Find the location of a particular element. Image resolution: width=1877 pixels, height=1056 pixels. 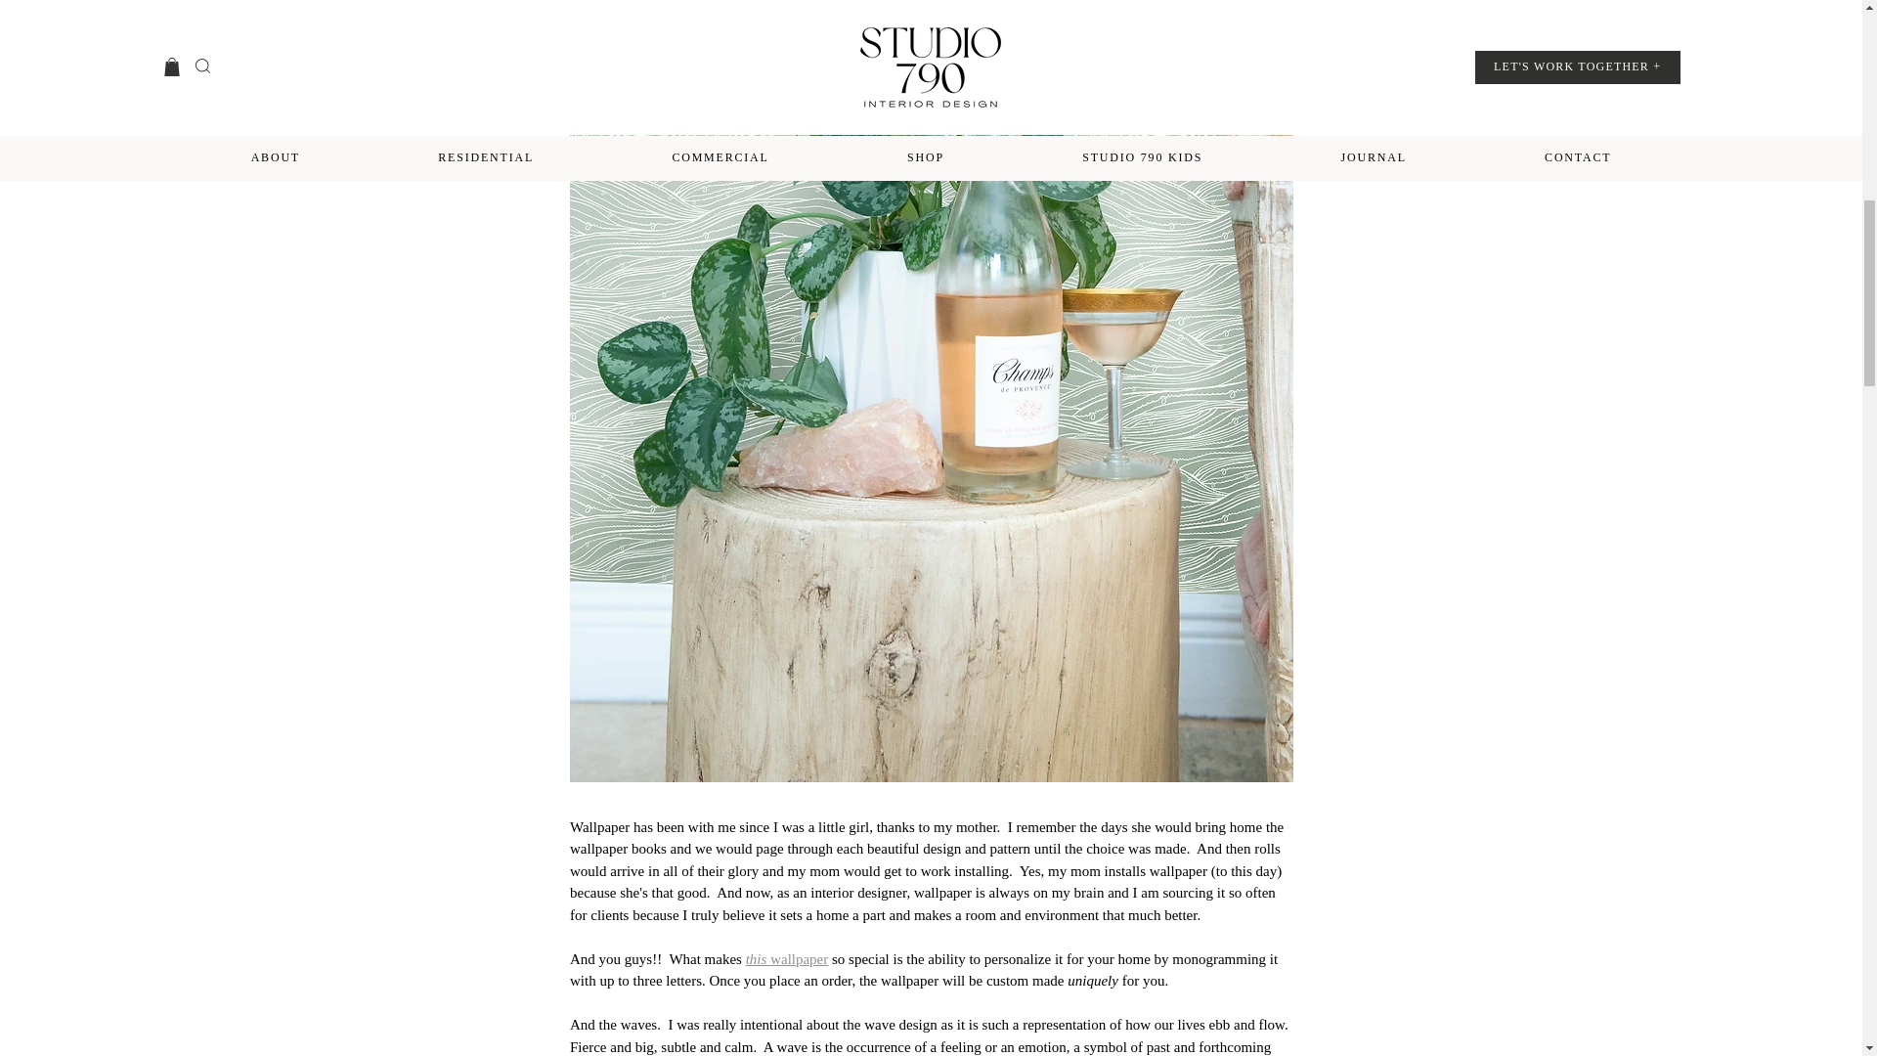

this  is located at coordinates (757, 959).